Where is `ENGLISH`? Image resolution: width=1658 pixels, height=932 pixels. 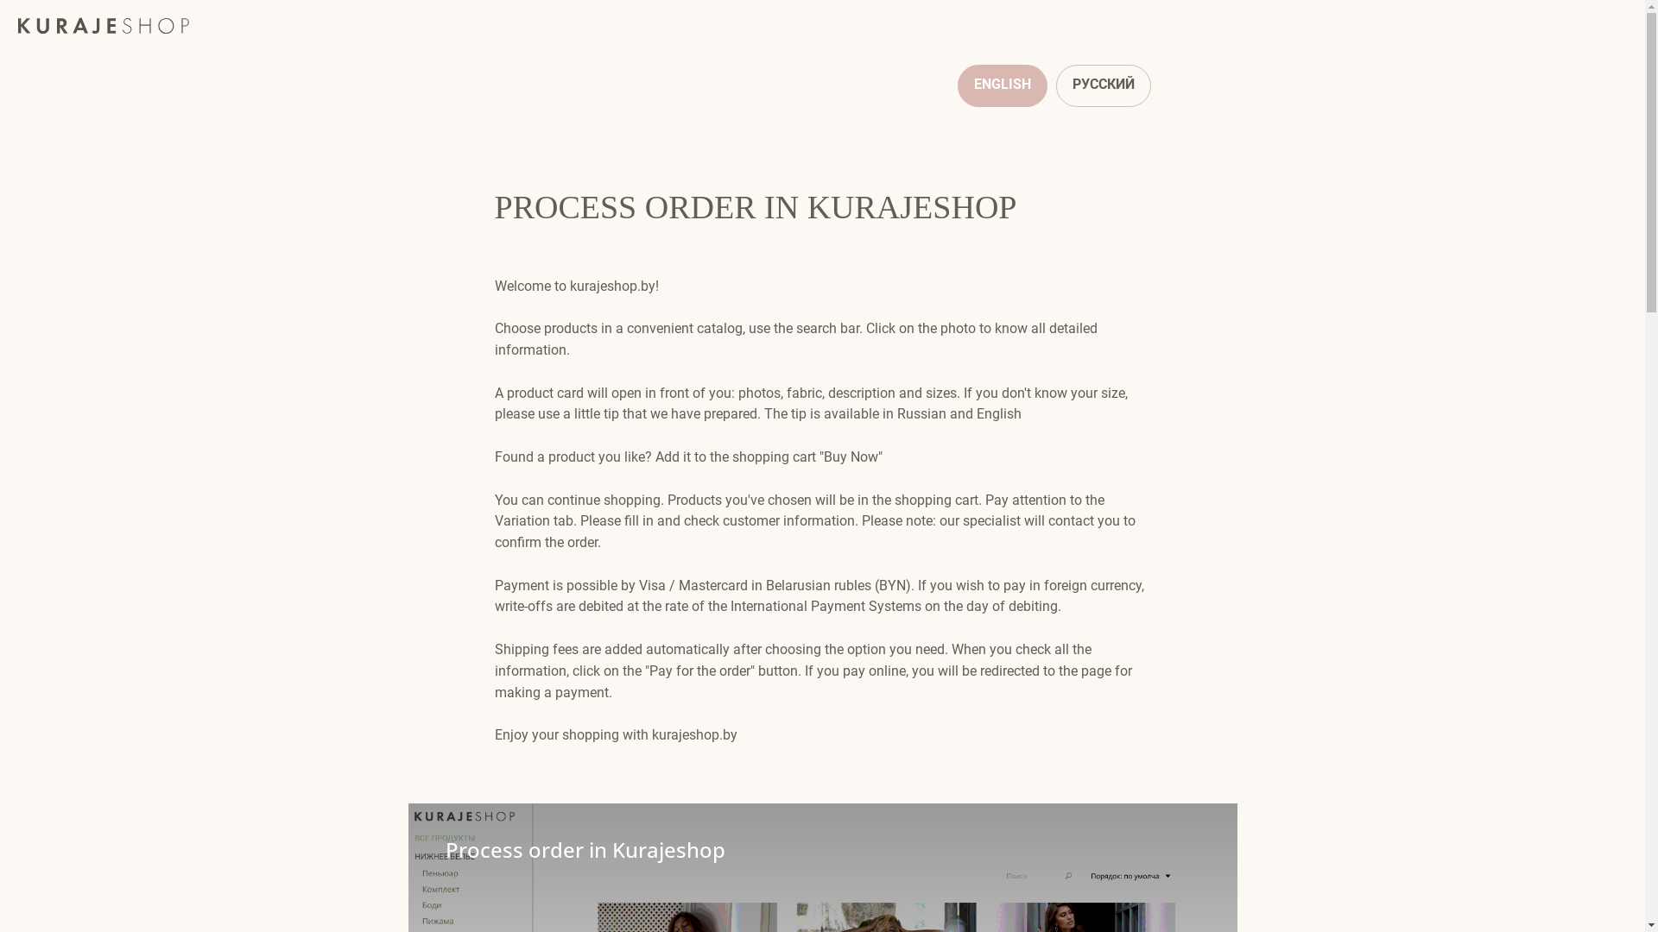 ENGLISH is located at coordinates (1002, 86).